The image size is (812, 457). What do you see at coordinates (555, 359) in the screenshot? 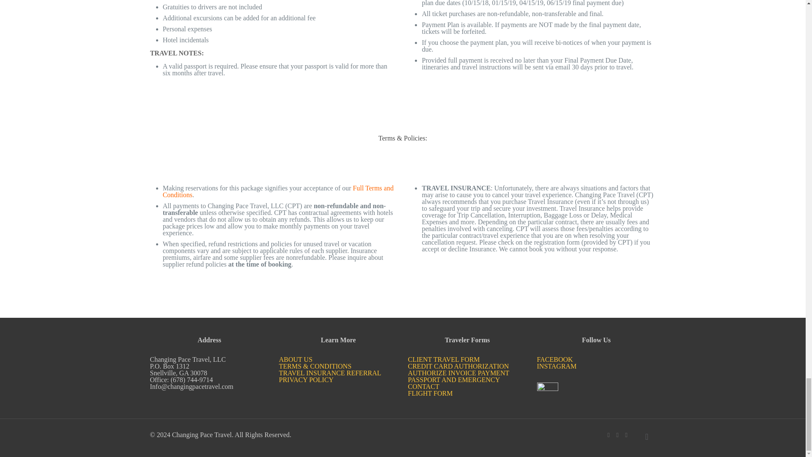
I see `FACEBOOK` at bounding box center [555, 359].